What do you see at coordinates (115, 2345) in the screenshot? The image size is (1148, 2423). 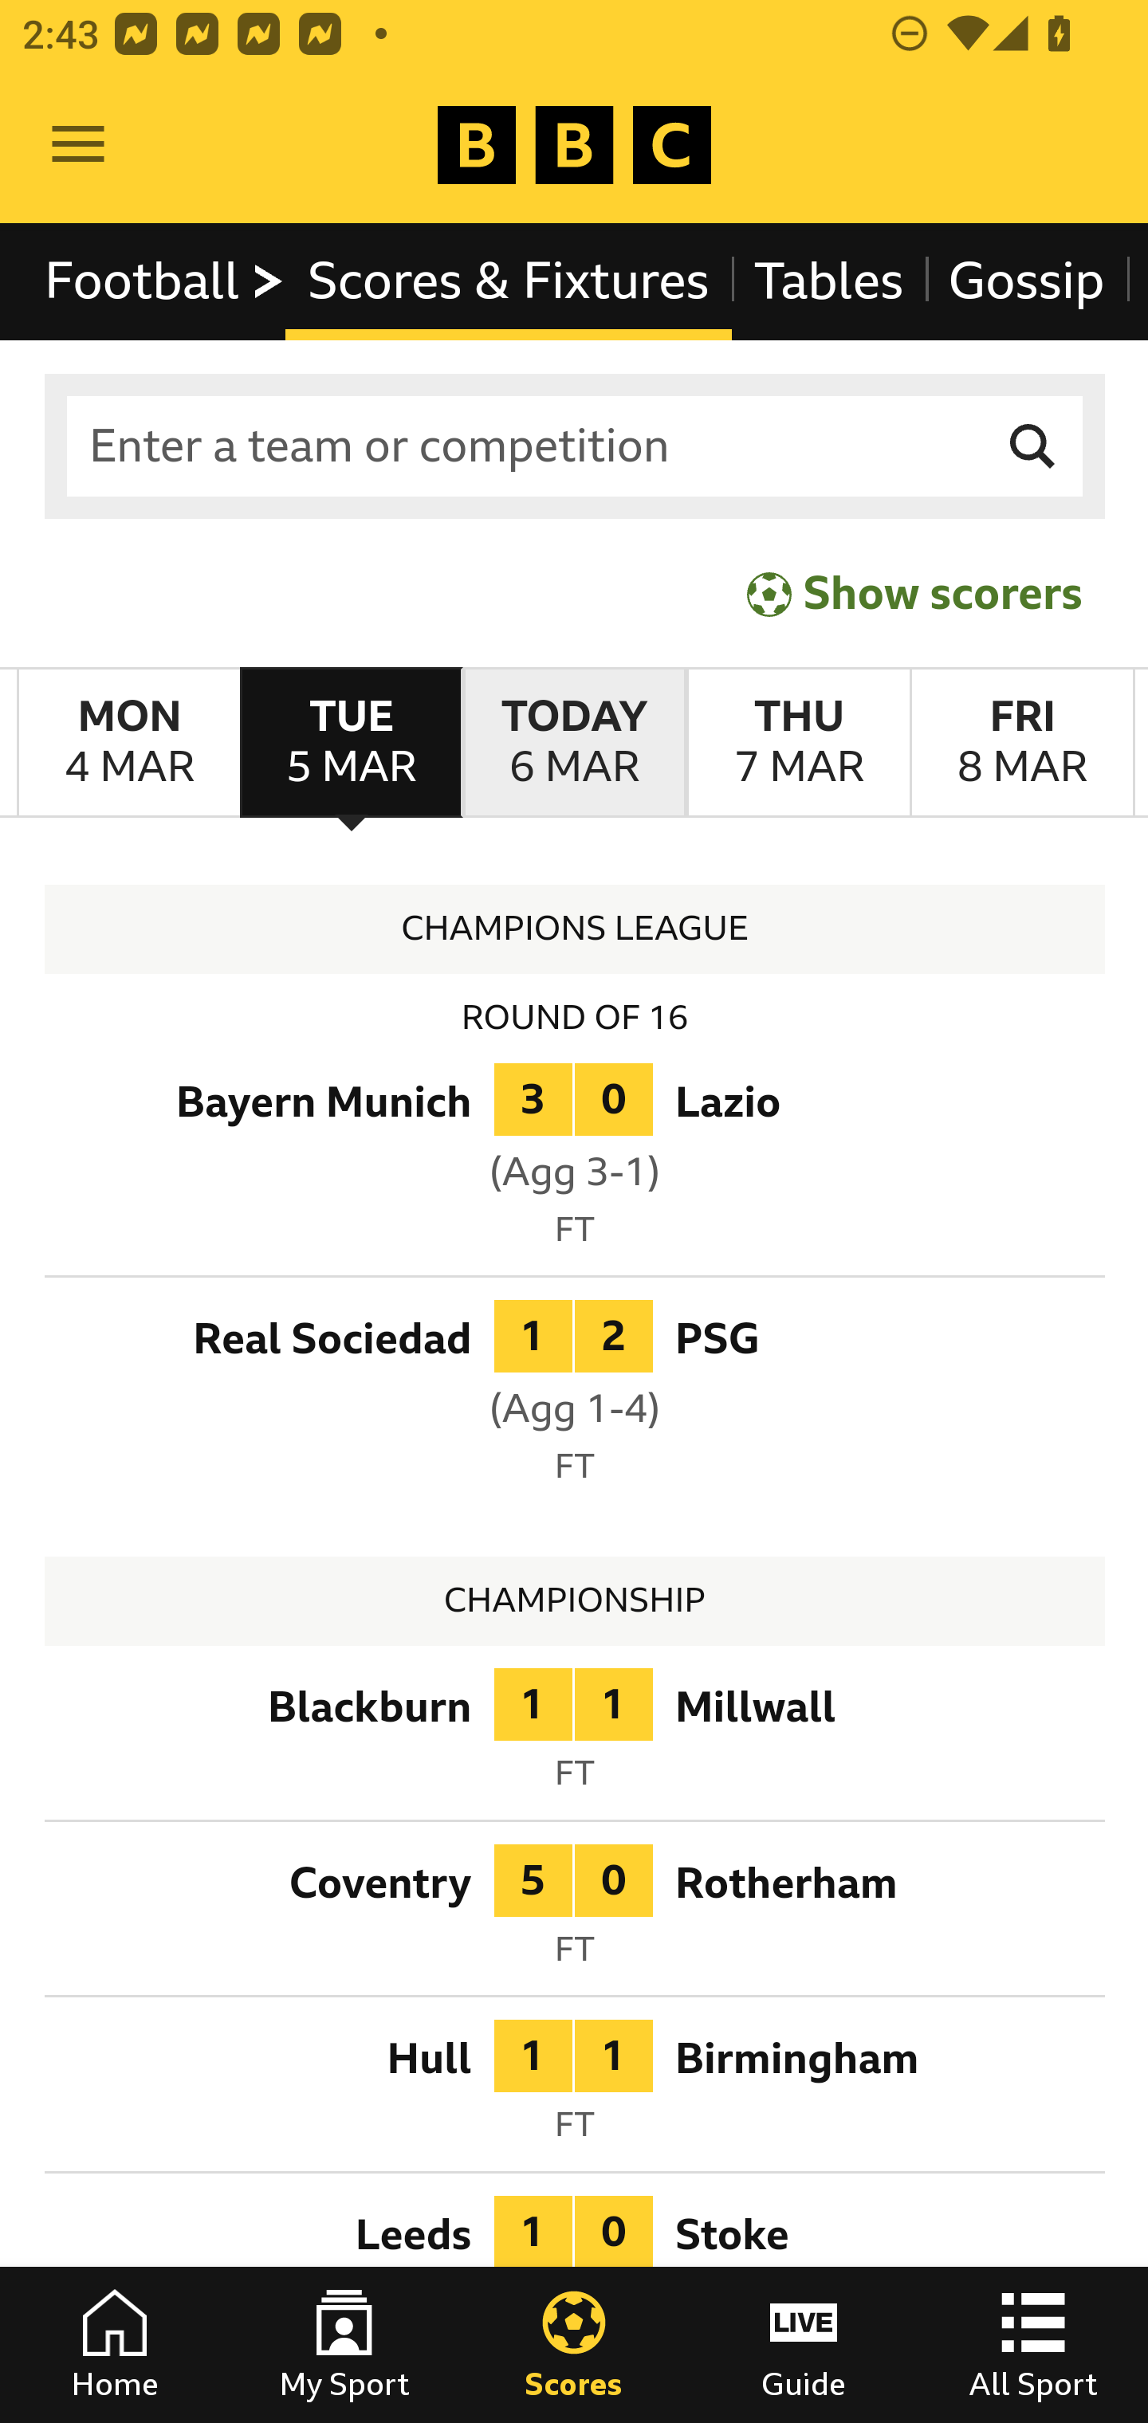 I see `Home` at bounding box center [115, 2345].